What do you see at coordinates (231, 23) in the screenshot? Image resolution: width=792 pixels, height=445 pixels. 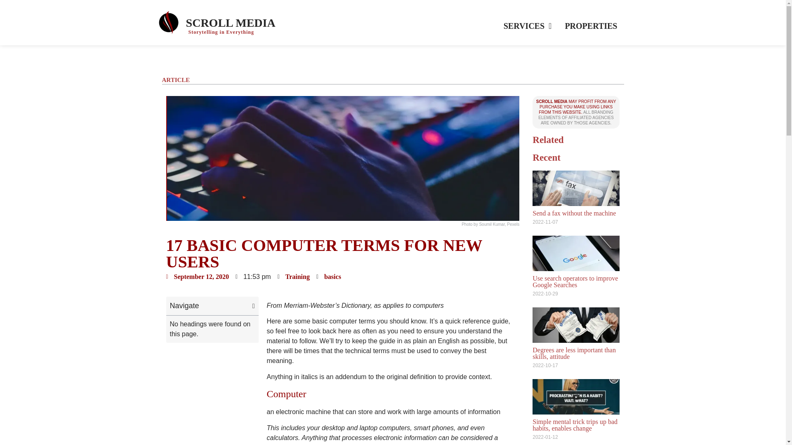 I see `SCROLL MEDIA` at bounding box center [231, 23].